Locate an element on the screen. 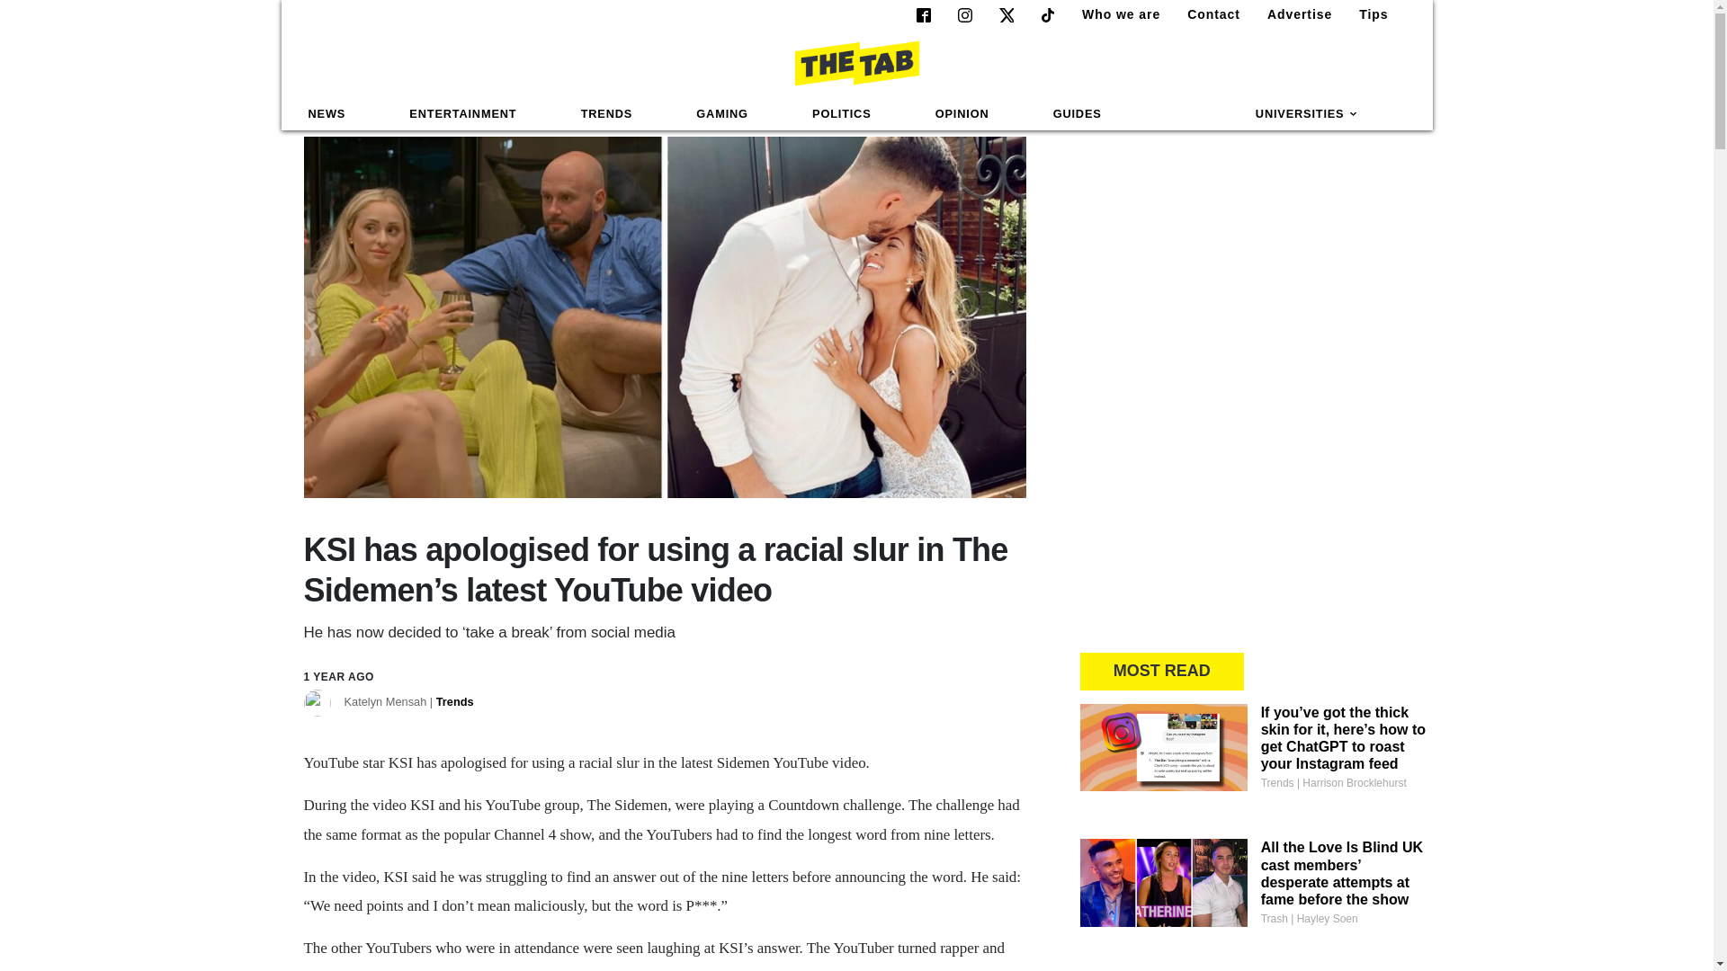 This screenshot has height=971, width=1727. Tips is located at coordinates (1366, 14).